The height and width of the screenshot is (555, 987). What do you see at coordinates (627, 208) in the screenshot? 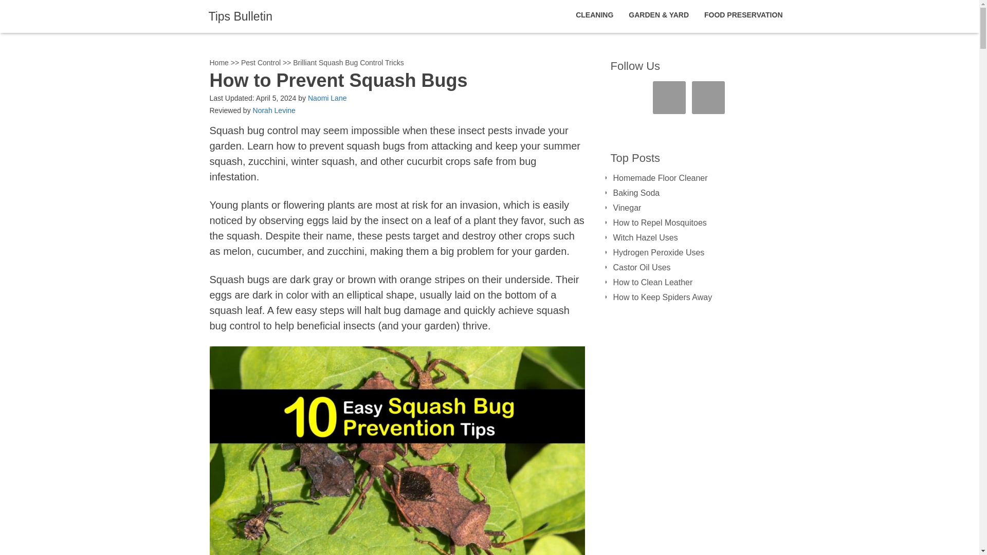
I see `Vinegar` at bounding box center [627, 208].